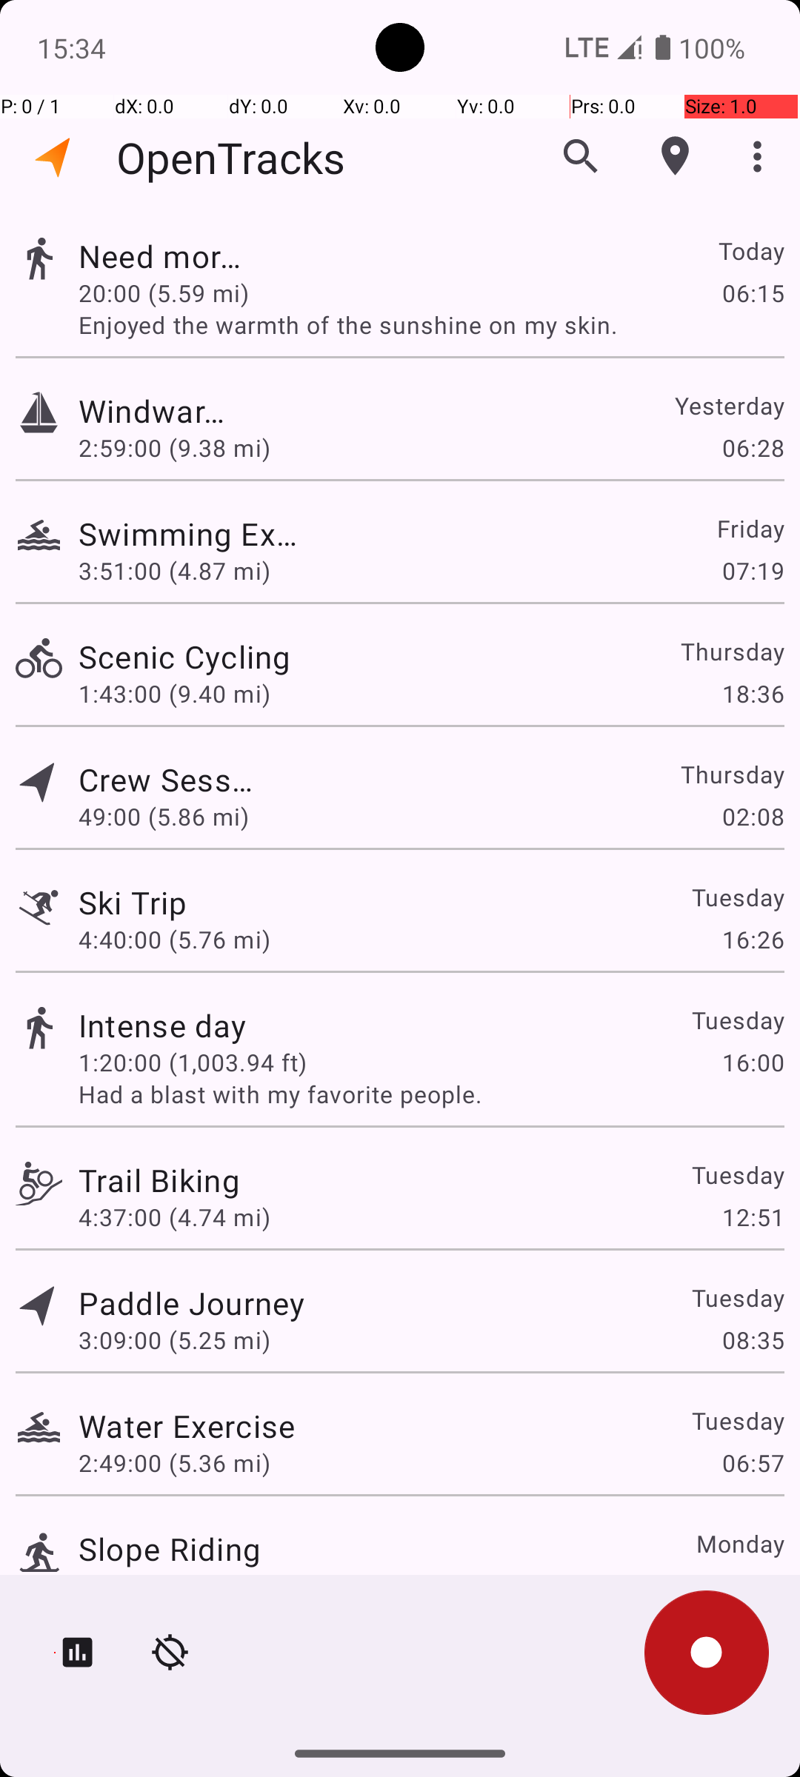  What do you see at coordinates (170, 1549) in the screenshot?
I see `Slope Riding` at bounding box center [170, 1549].